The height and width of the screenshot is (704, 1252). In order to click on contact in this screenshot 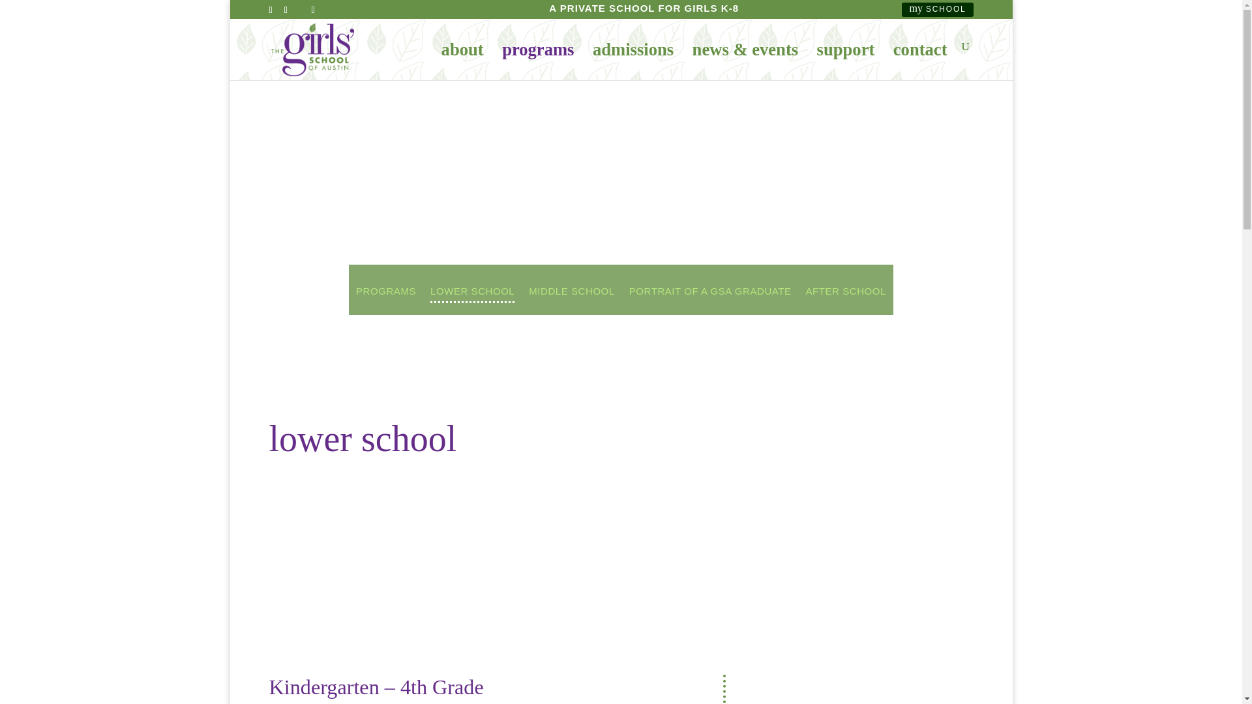, I will do `click(921, 60)`.